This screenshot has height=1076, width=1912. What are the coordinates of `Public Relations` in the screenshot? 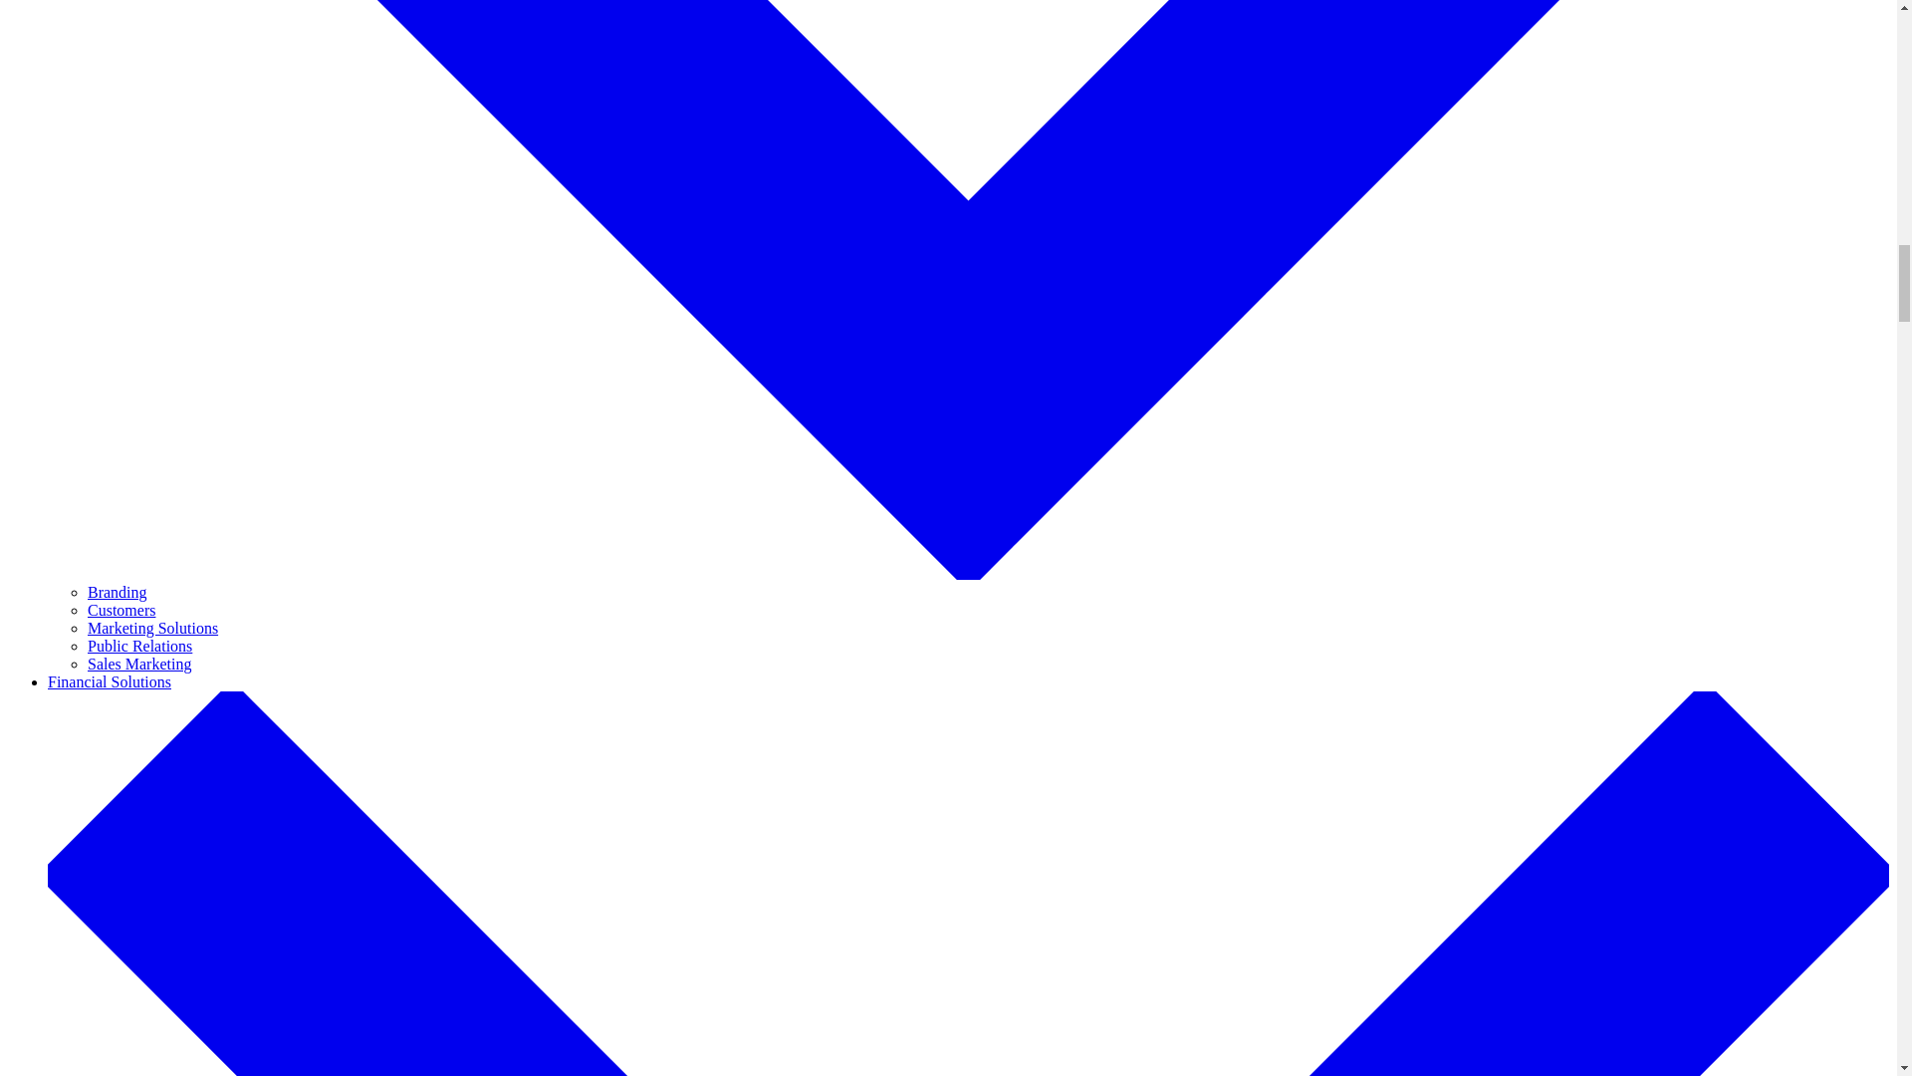 It's located at (139, 646).